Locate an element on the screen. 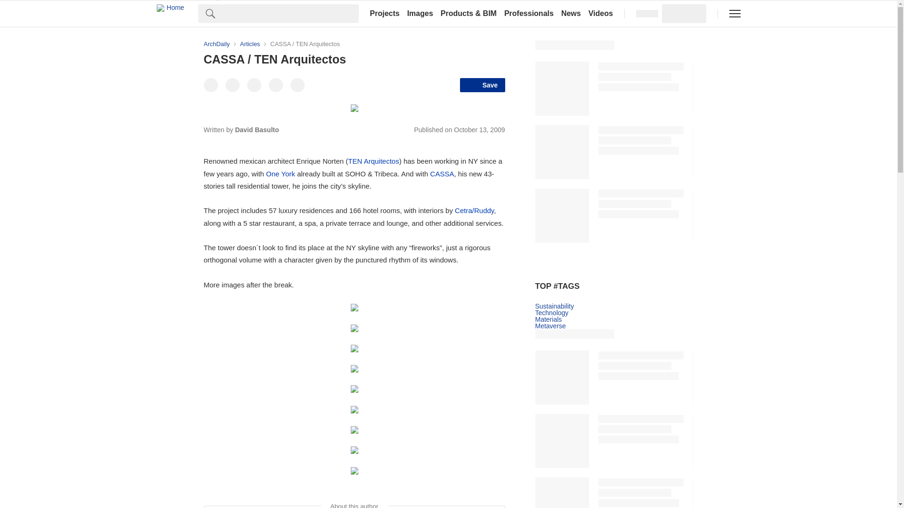 The image size is (904, 508). Projects is located at coordinates (384, 13).